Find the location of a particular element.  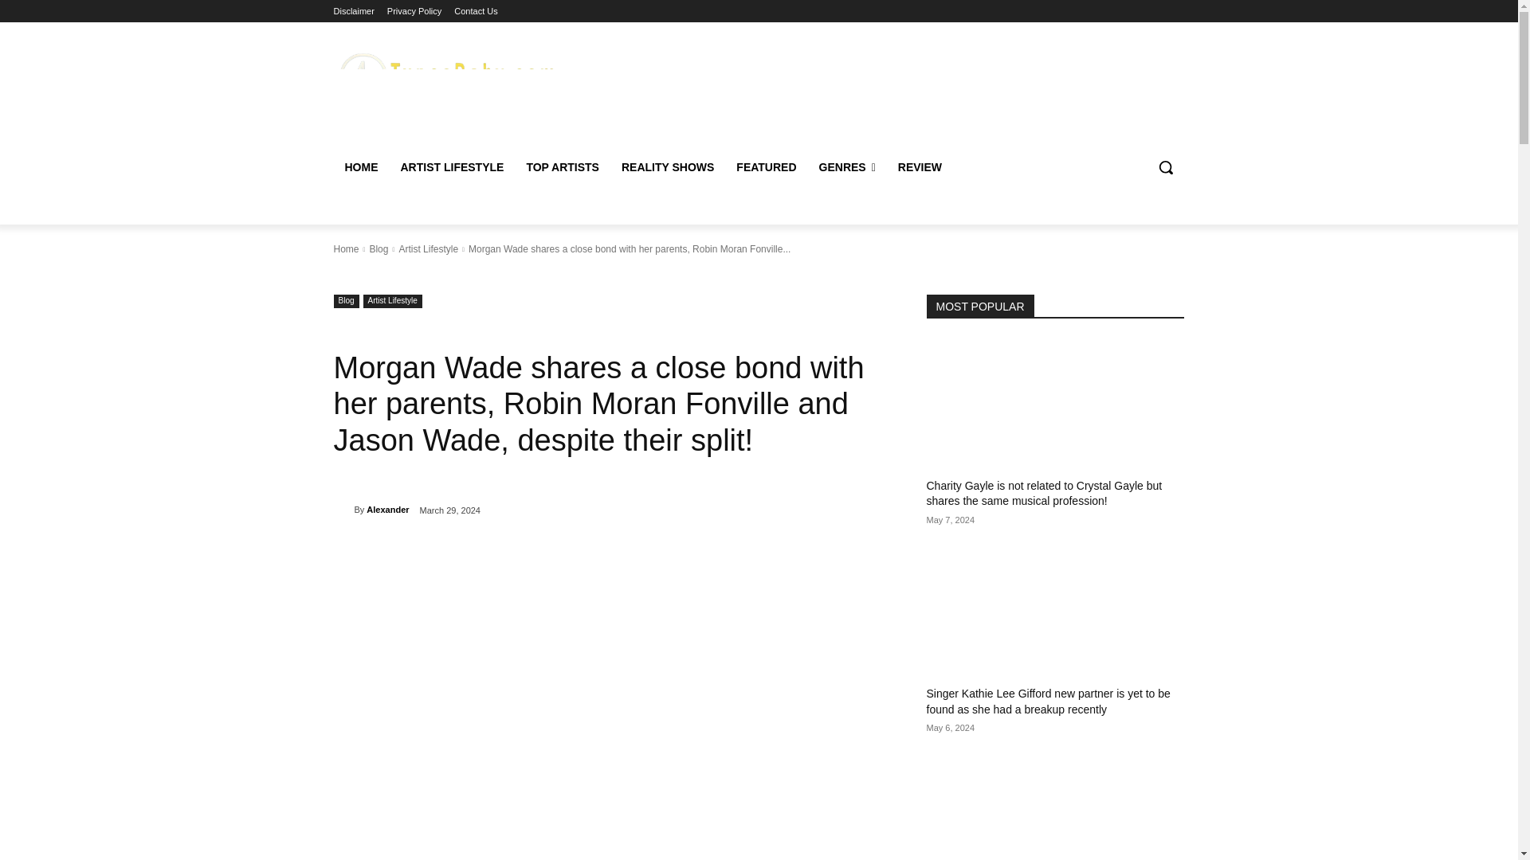

View all posts in Artist Lifestyle is located at coordinates (427, 248).